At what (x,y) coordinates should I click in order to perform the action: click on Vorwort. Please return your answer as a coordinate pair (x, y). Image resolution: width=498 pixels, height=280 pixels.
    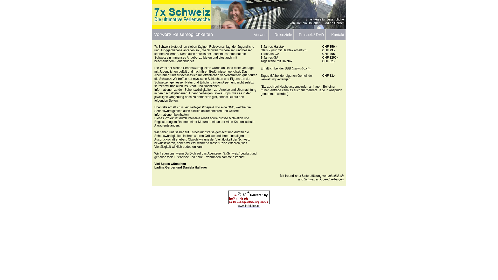
    Looking at the image, I should click on (259, 35).